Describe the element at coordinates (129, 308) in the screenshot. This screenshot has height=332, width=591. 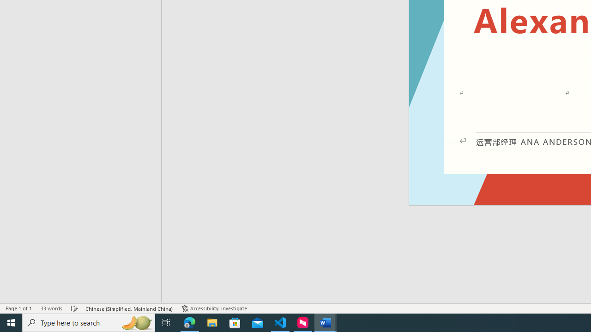
I see `Language Chinese (Simplified, Mainland China)` at that location.